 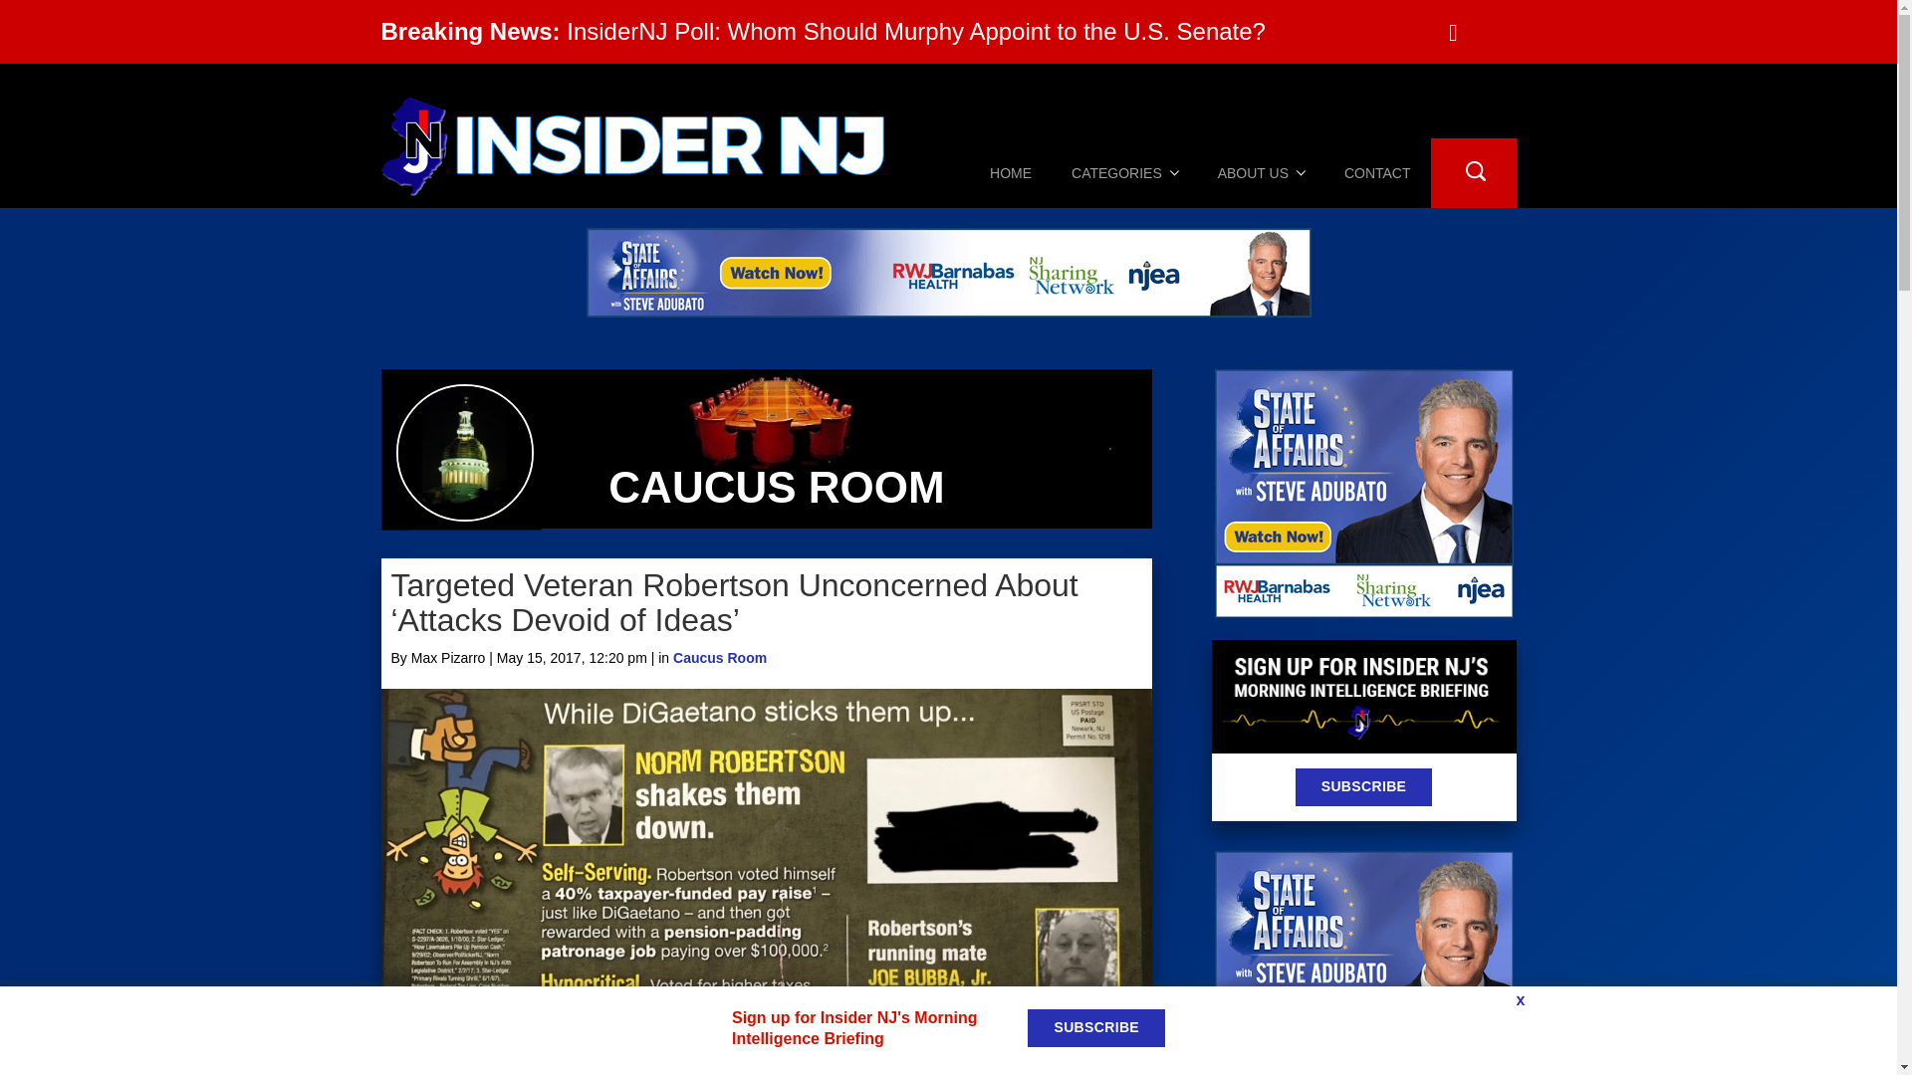 What do you see at coordinates (1125, 173) in the screenshot?
I see `Categories` at bounding box center [1125, 173].